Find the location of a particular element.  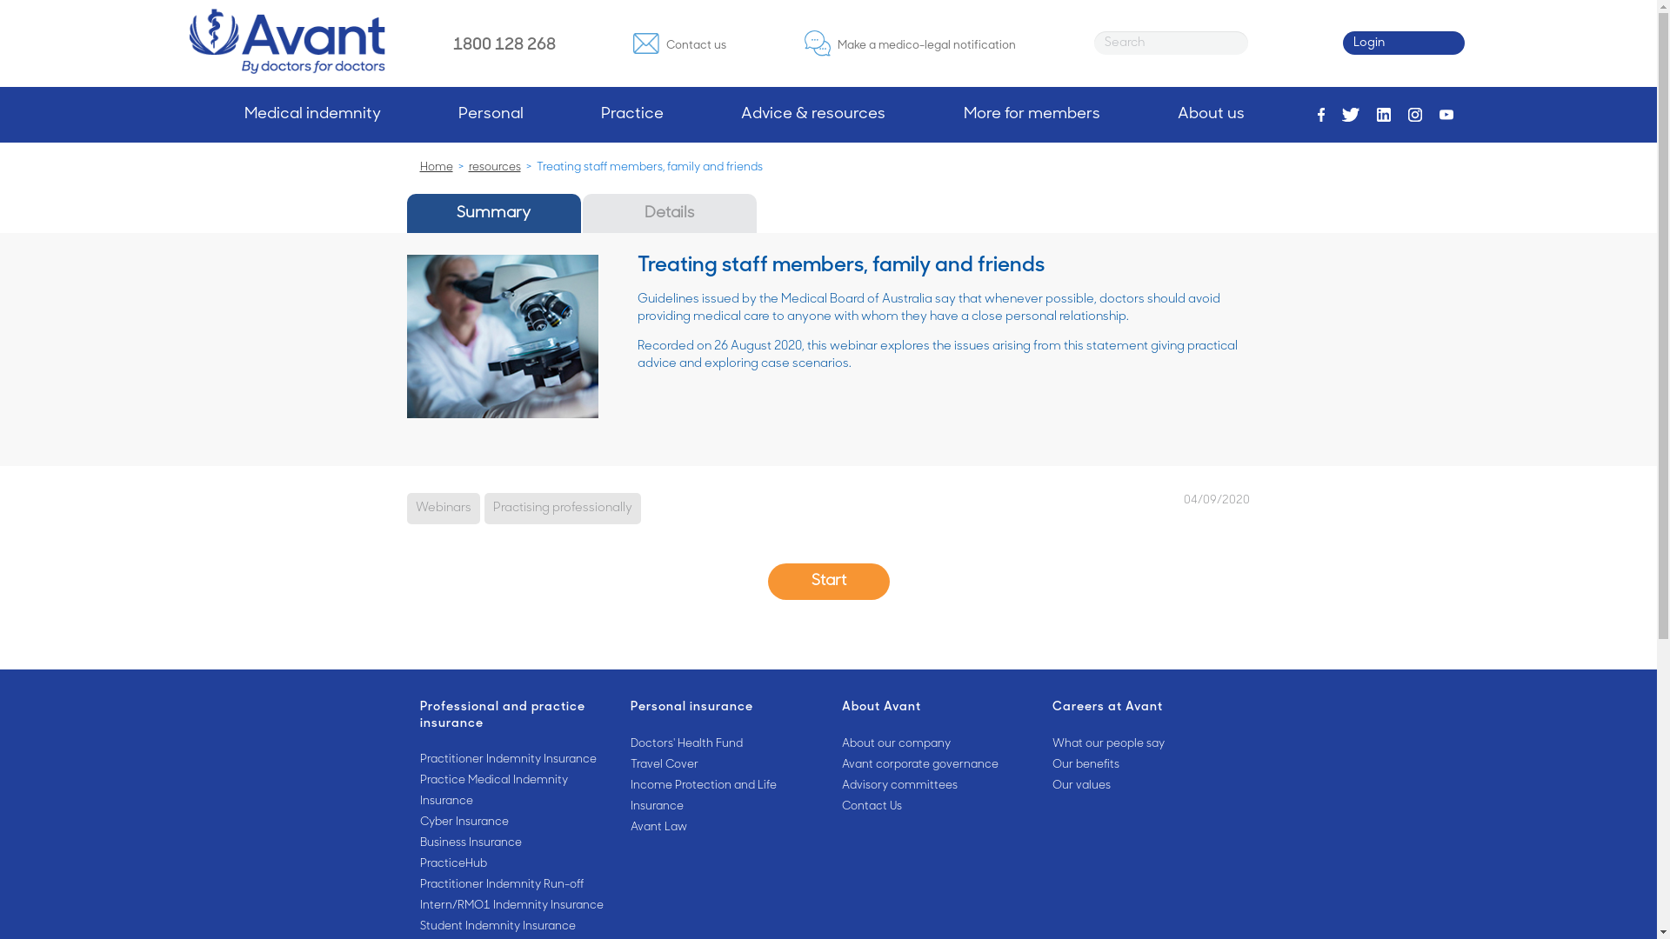

Avant - Mutual Group is located at coordinates (287, 42).